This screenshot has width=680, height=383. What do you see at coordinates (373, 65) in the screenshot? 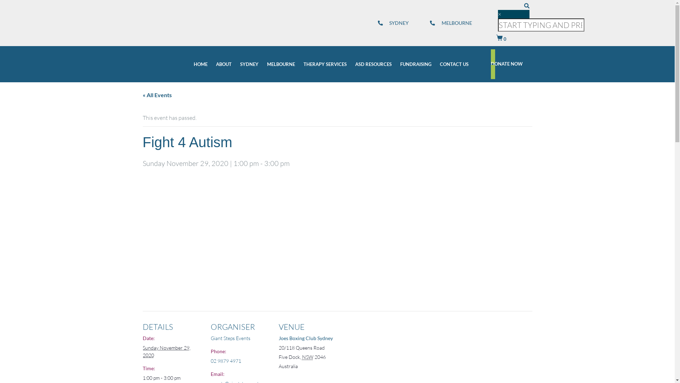
I see `ASD RESOURCES` at bounding box center [373, 65].